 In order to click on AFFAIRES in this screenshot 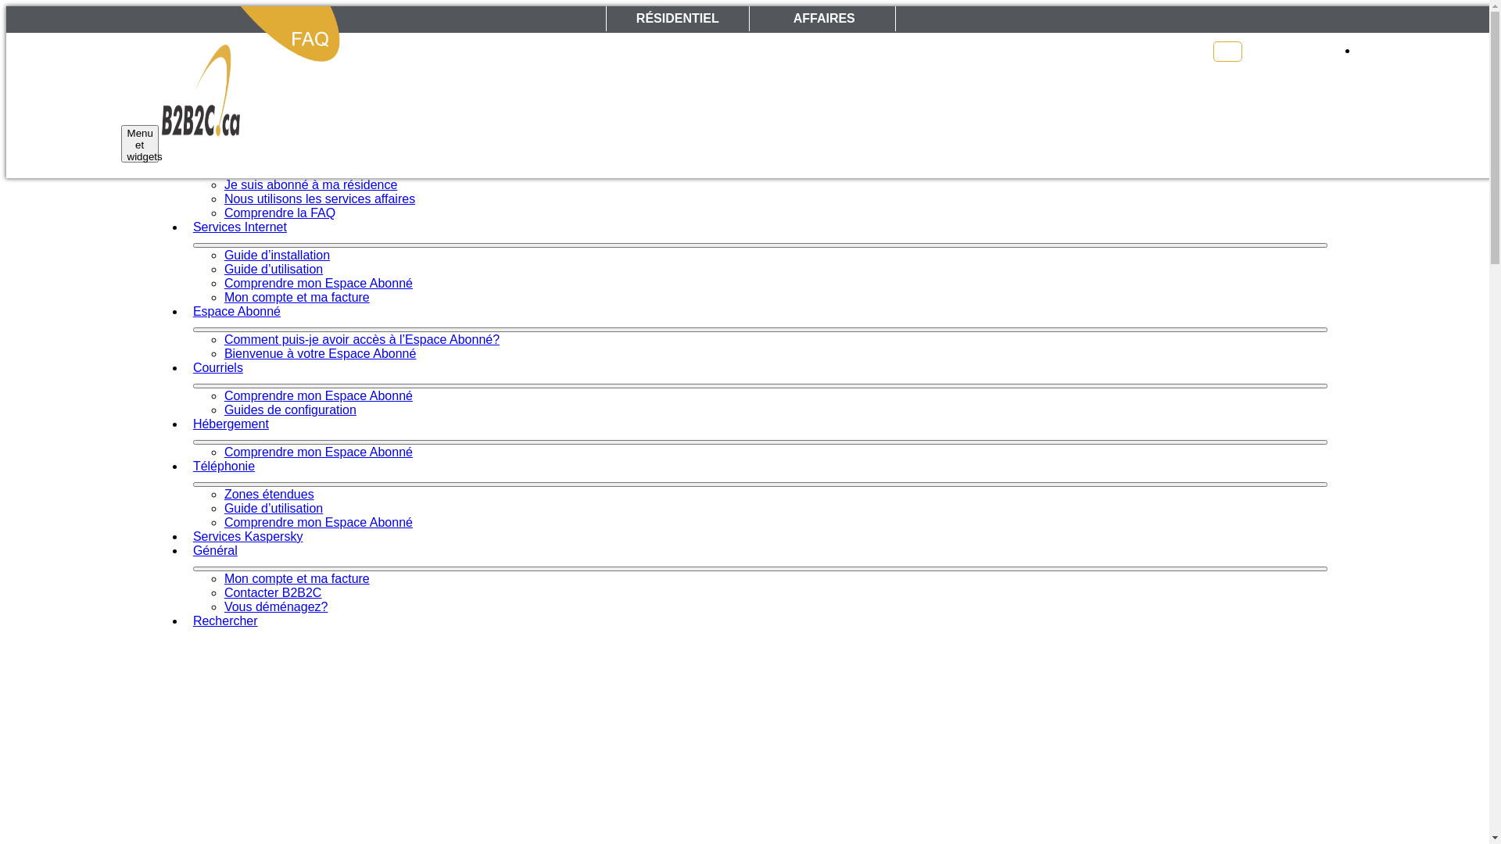, I will do `click(824, 19)`.